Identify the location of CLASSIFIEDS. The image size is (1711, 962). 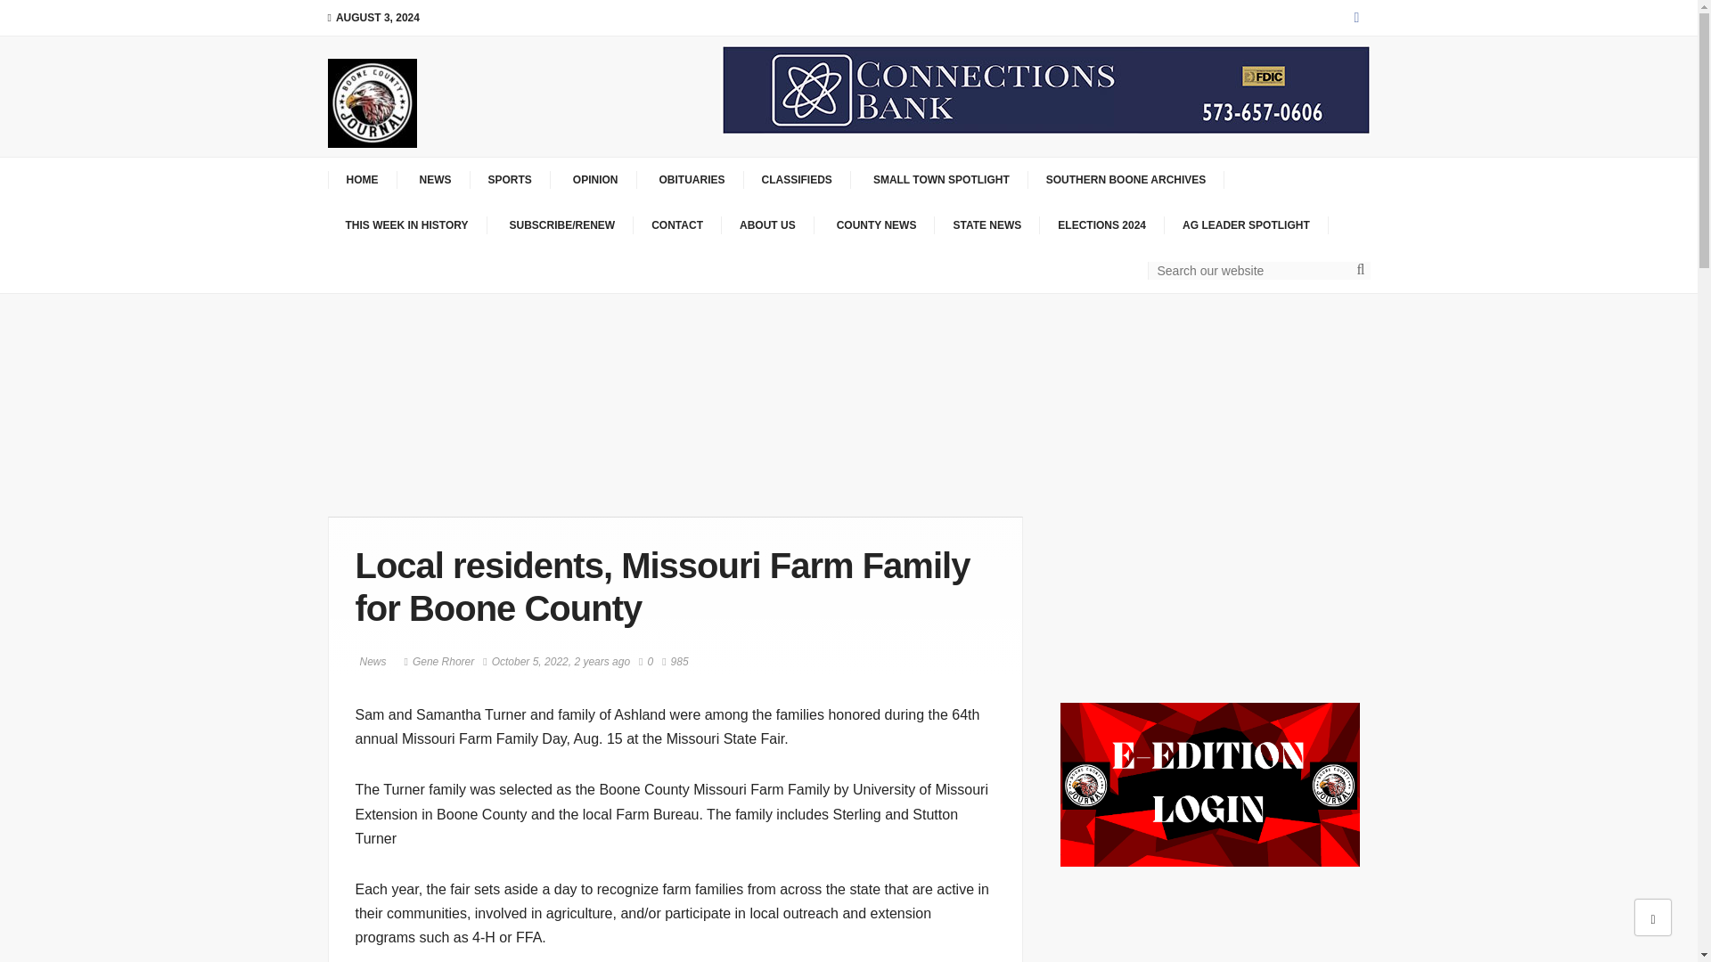
(797, 180).